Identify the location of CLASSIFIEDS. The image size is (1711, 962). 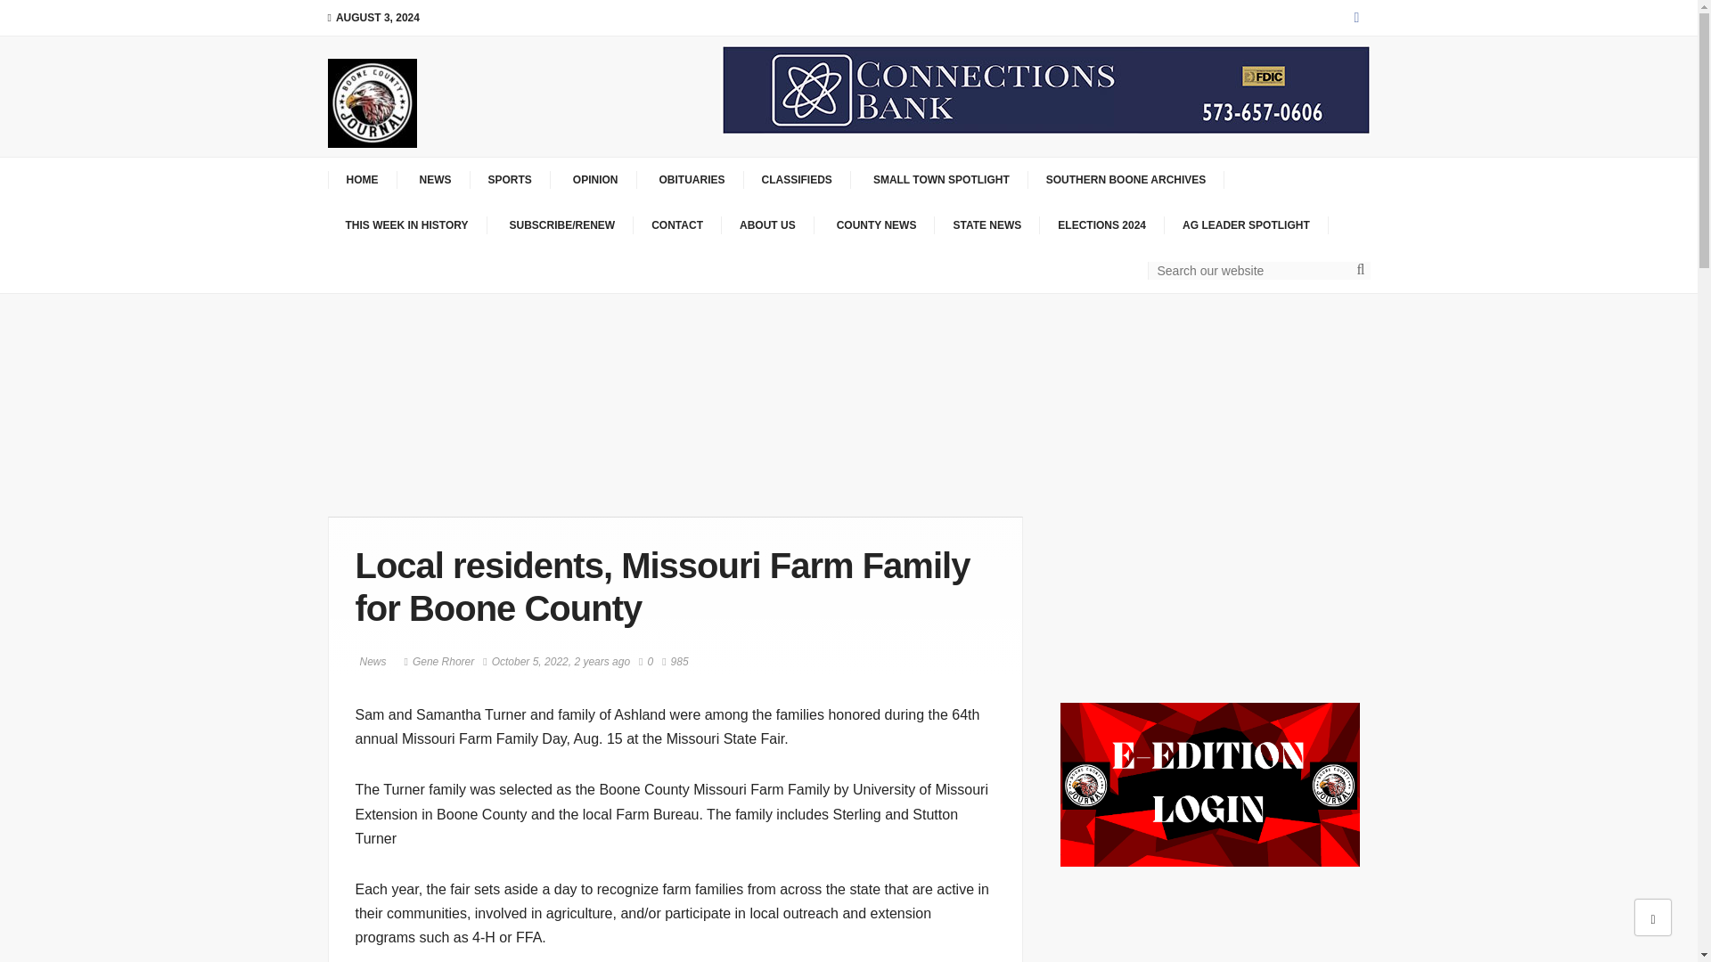
(797, 180).